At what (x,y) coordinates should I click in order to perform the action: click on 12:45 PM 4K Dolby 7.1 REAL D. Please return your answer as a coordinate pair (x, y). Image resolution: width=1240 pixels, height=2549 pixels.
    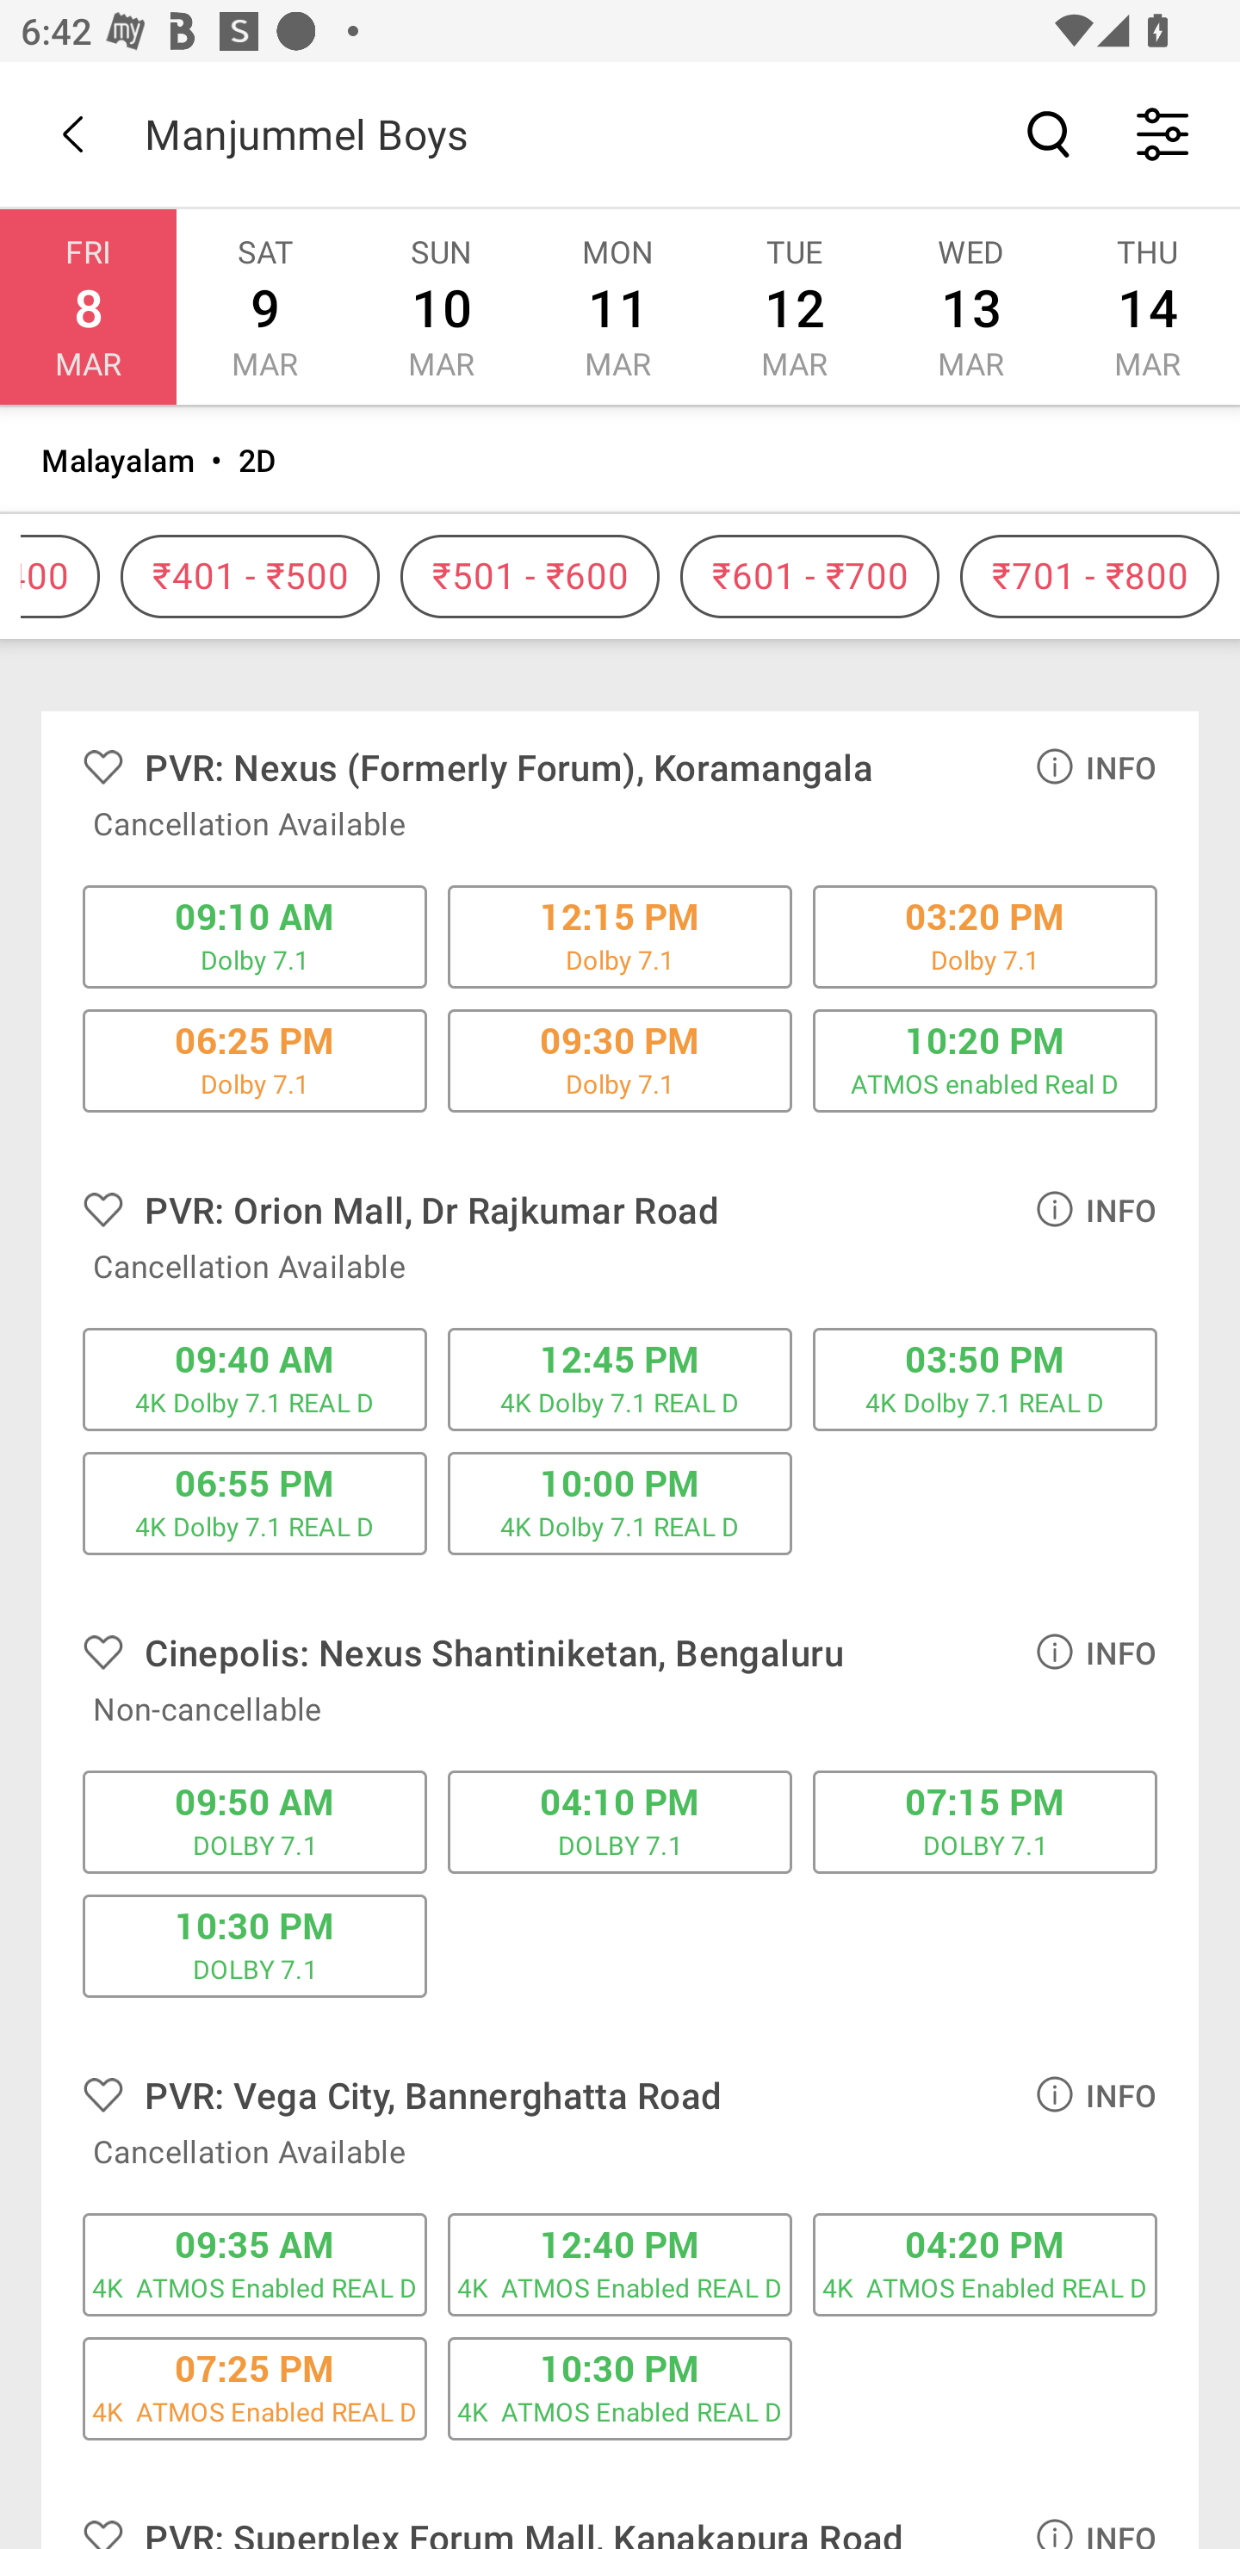
    Looking at the image, I should click on (620, 1379).